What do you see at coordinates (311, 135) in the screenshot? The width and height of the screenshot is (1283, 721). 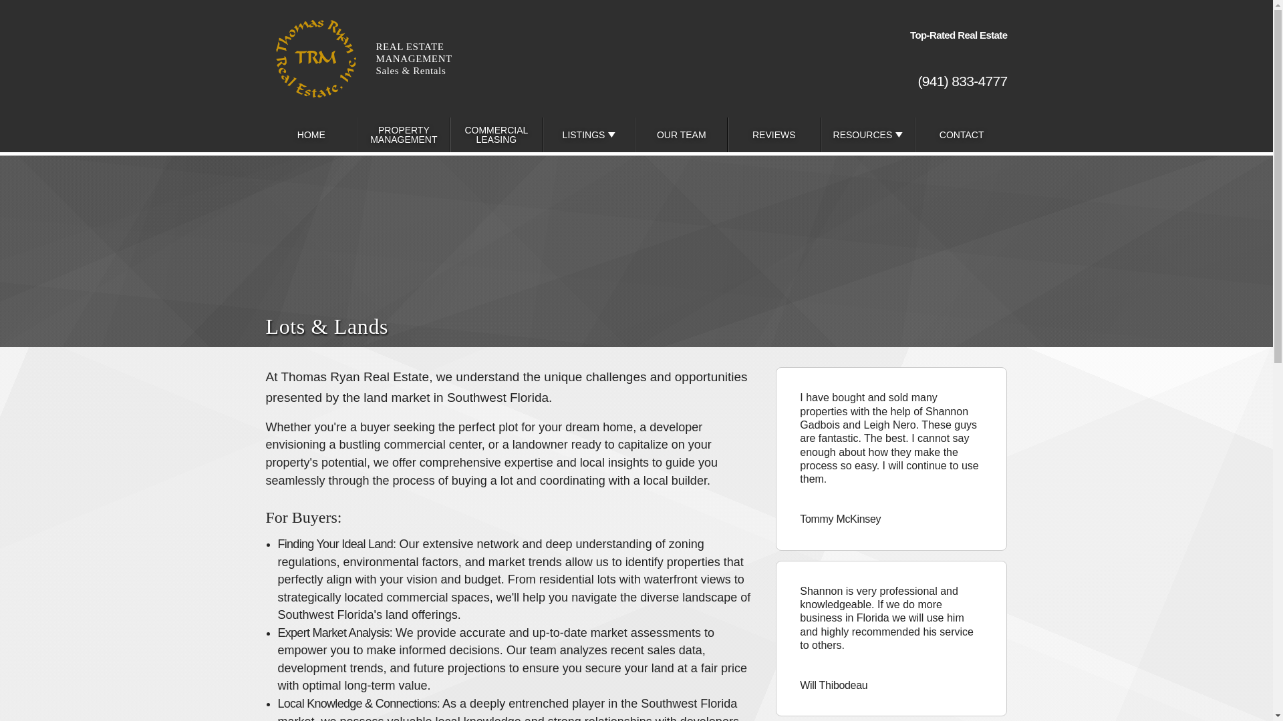 I see `Southwest Florida Real Estate Listings` at bounding box center [311, 135].